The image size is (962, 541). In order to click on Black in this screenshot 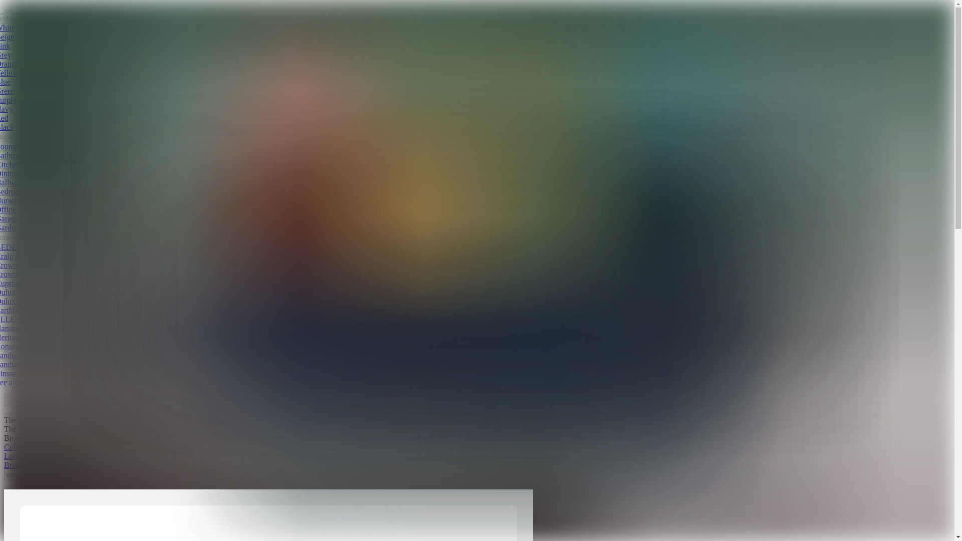, I will do `click(7, 127)`.